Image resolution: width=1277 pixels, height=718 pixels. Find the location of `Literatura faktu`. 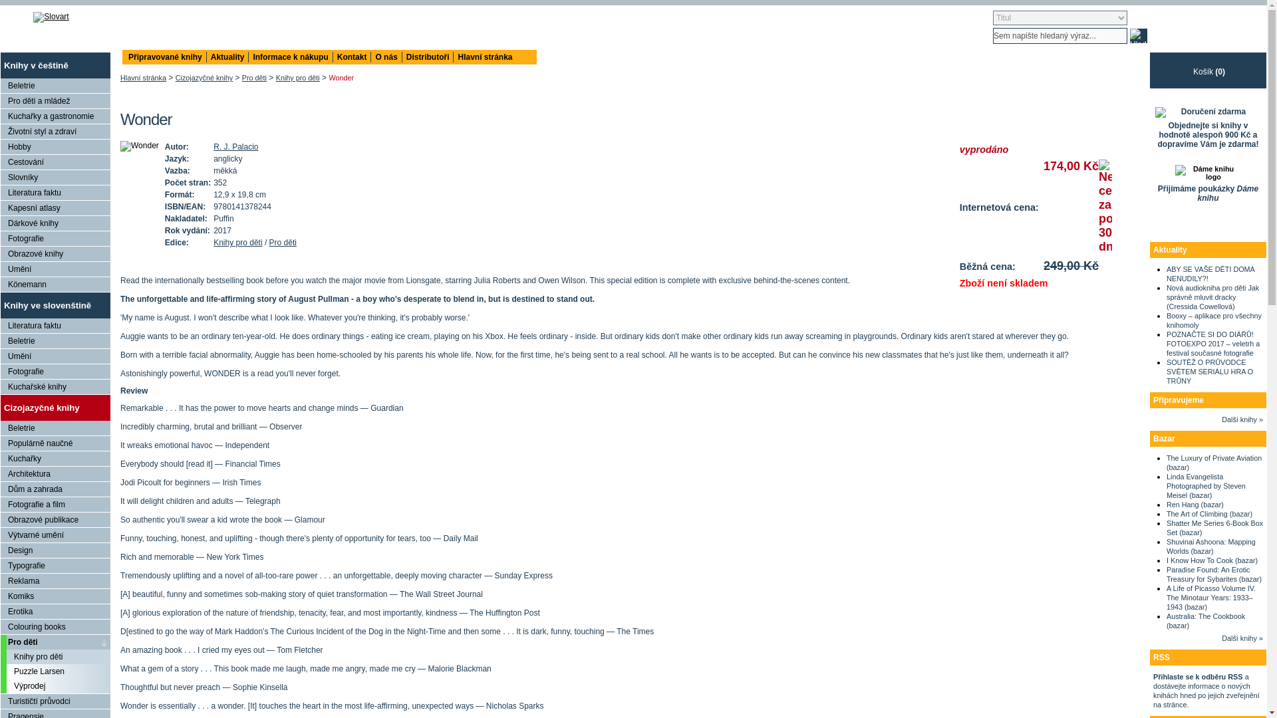

Literatura faktu is located at coordinates (55, 193).